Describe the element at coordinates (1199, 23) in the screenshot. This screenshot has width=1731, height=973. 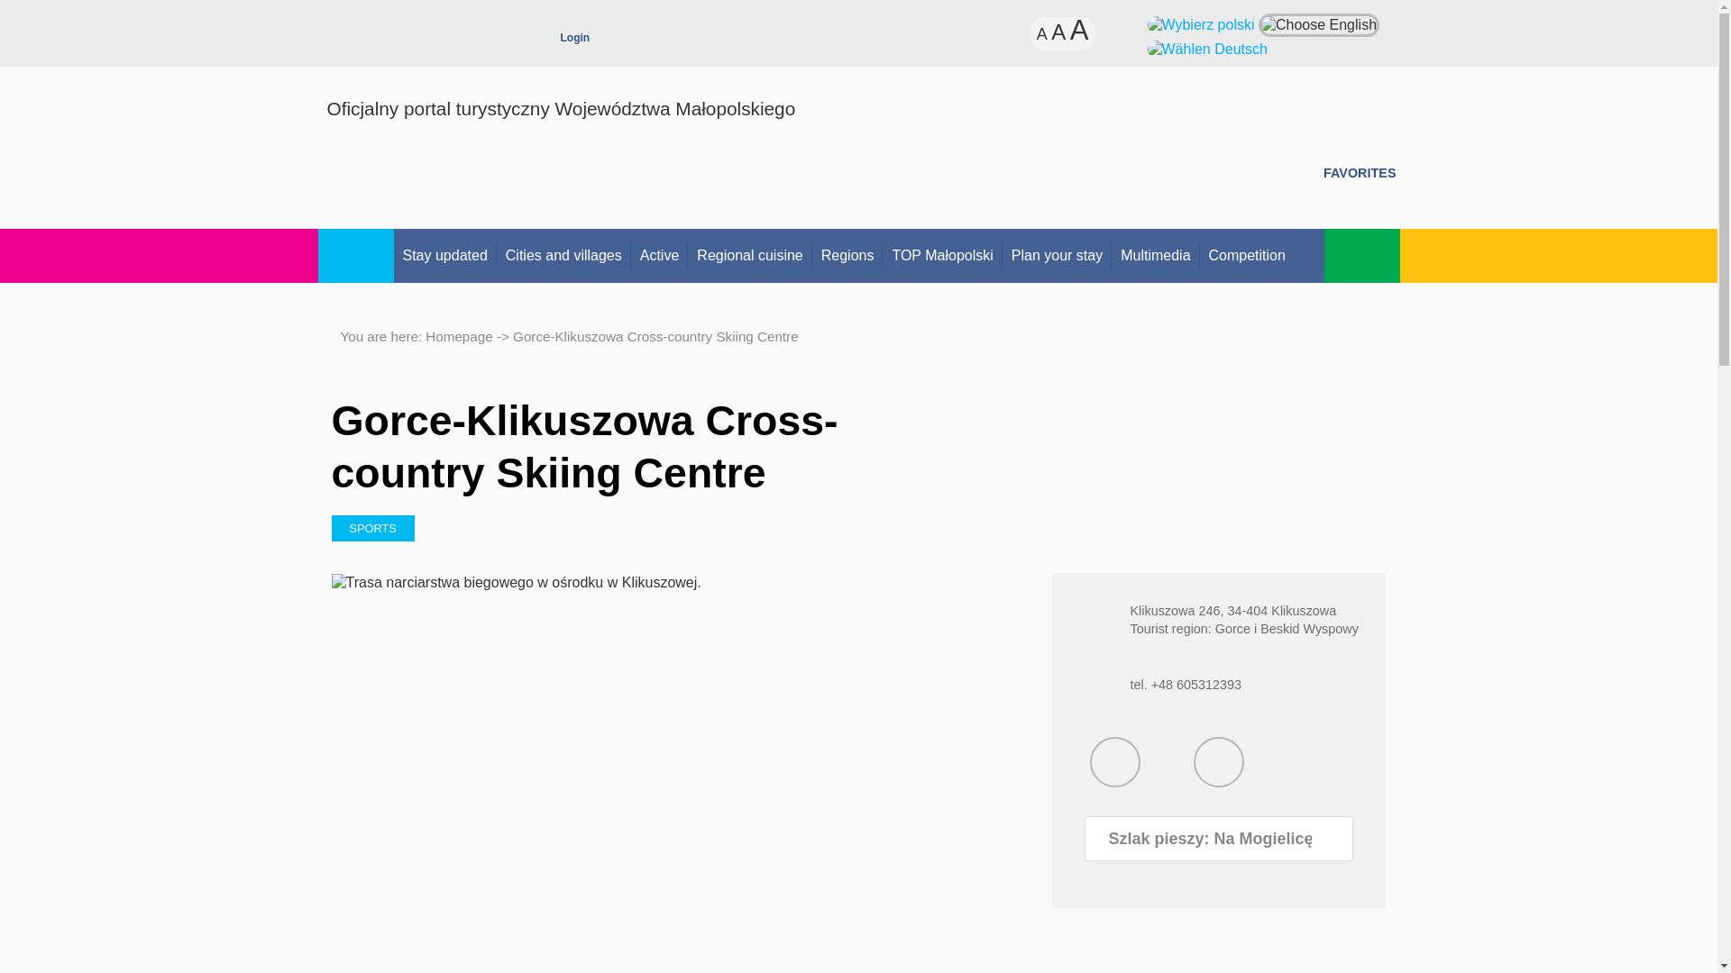
I see `polski` at that location.